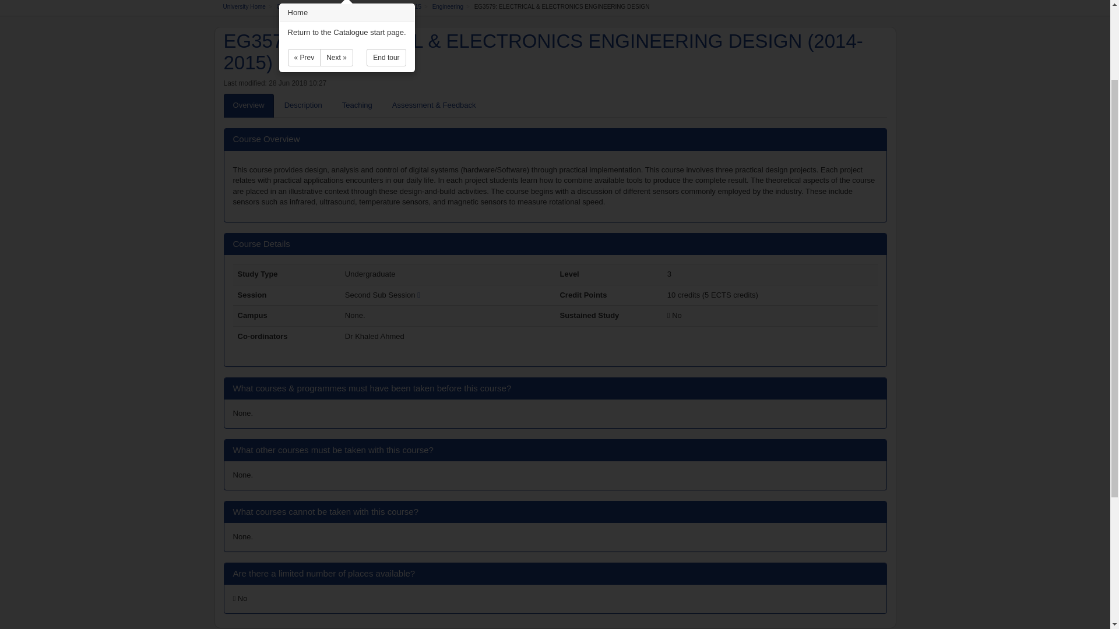 The width and height of the screenshot is (1119, 629). Describe the element at coordinates (357, 105) in the screenshot. I see `Teaching` at that location.